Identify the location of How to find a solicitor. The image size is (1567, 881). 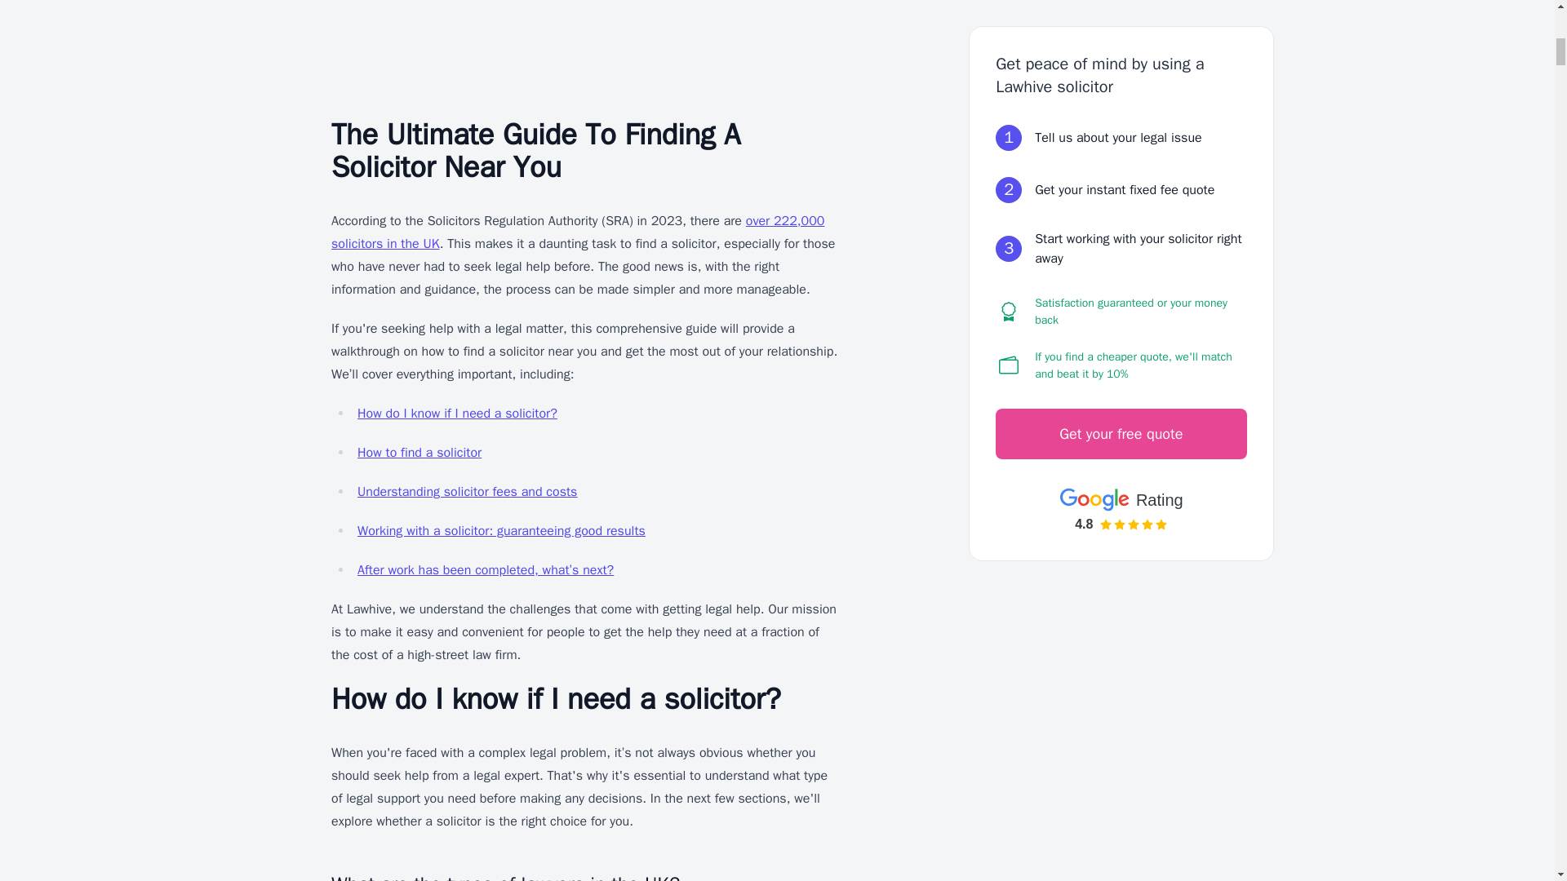
(419, 452).